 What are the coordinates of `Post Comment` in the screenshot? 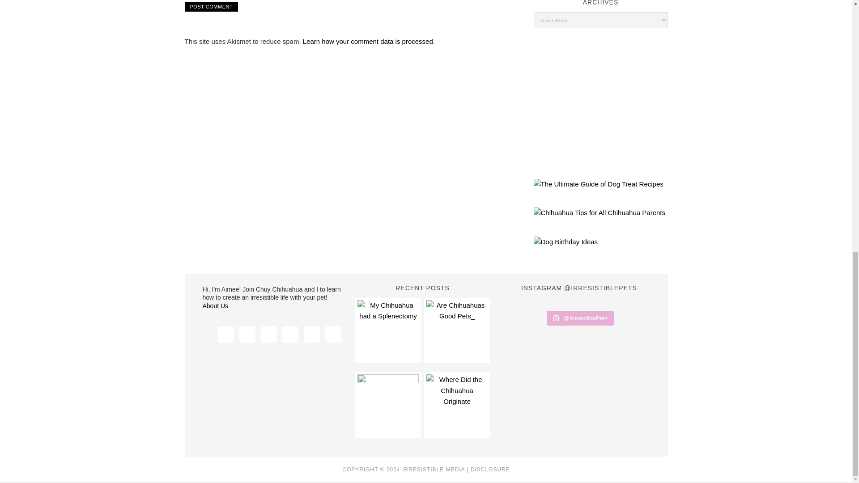 It's located at (211, 6).